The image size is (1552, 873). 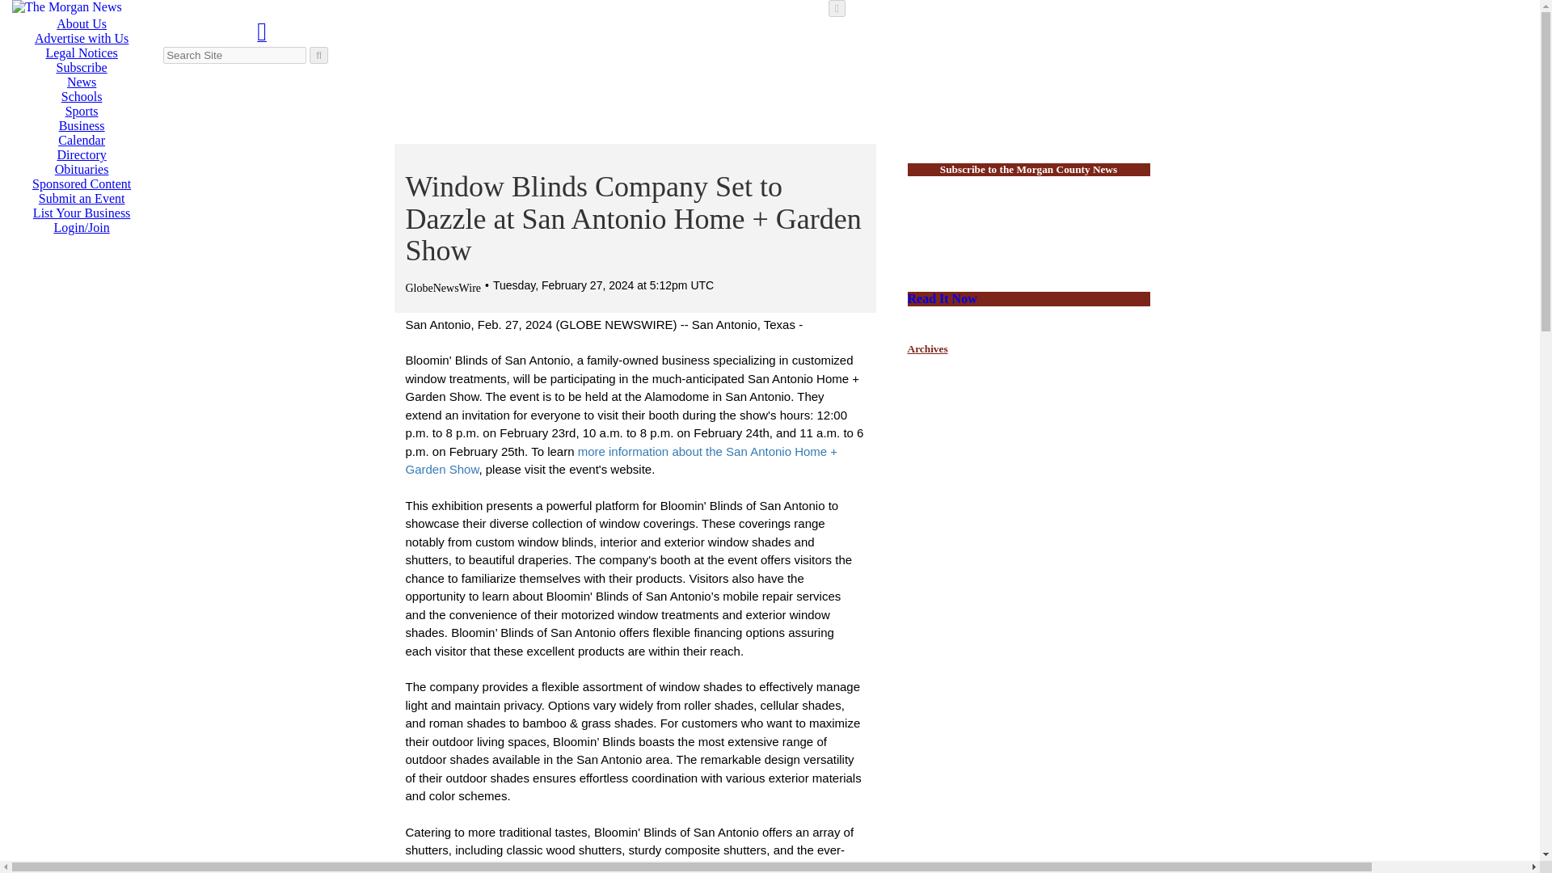 What do you see at coordinates (81, 82) in the screenshot?
I see `News` at bounding box center [81, 82].